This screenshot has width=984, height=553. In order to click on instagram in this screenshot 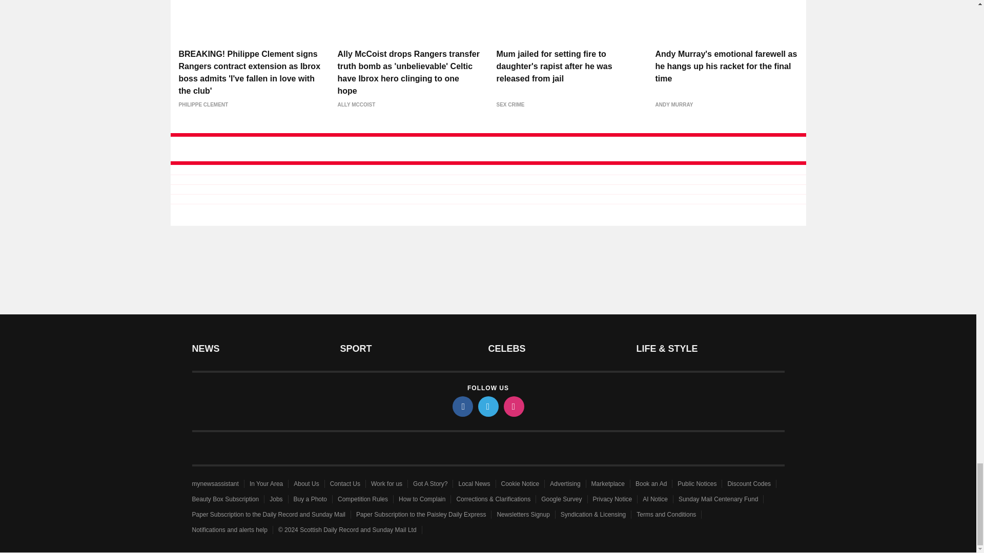, I will do `click(513, 407)`.